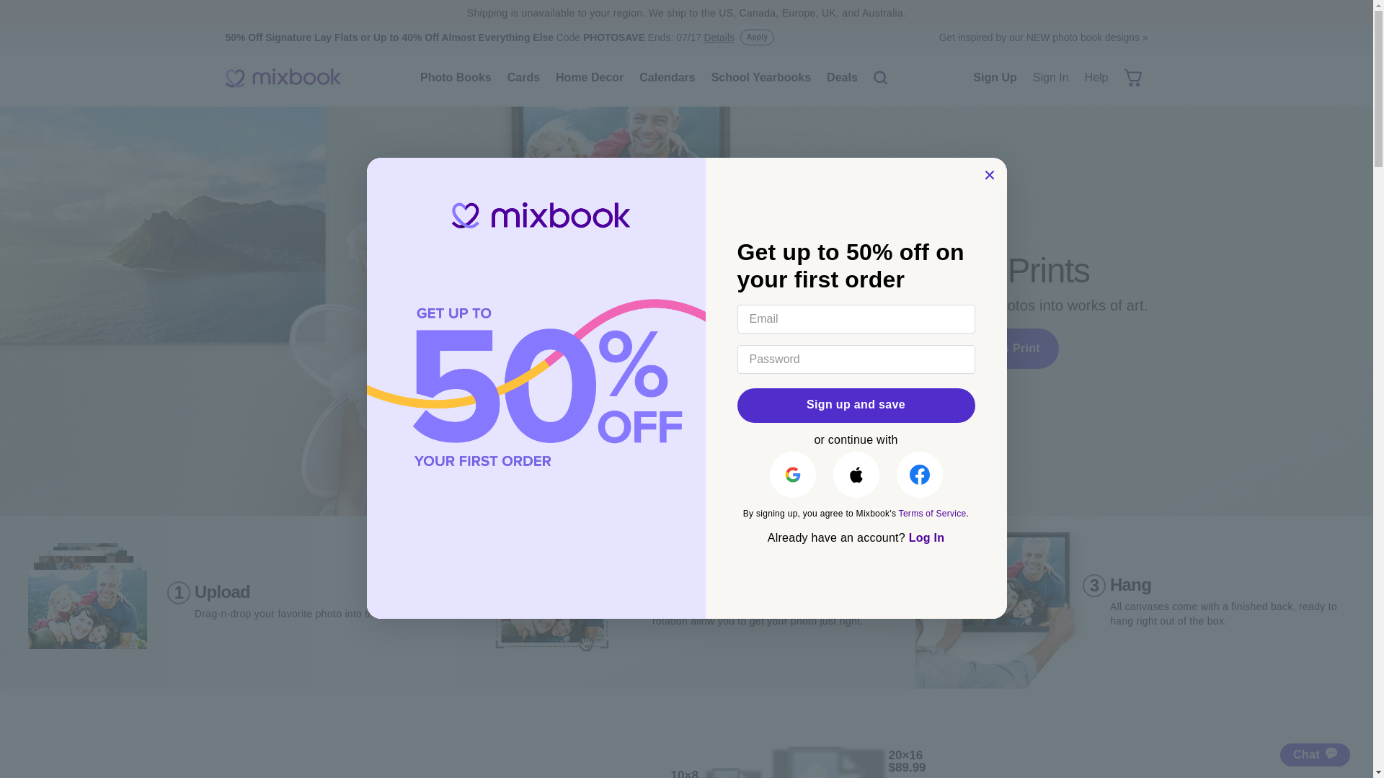 Image resolution: width=1384 pixels, height=778 pixels. Describe the element at coordinates (995, 78) in the screenshot. I see `Sign Up` at that location.